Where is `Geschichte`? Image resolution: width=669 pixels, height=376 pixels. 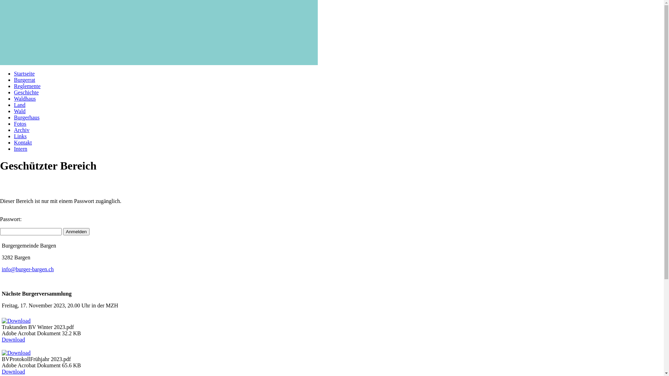 Geschichte is located at coordinates (26, 93).